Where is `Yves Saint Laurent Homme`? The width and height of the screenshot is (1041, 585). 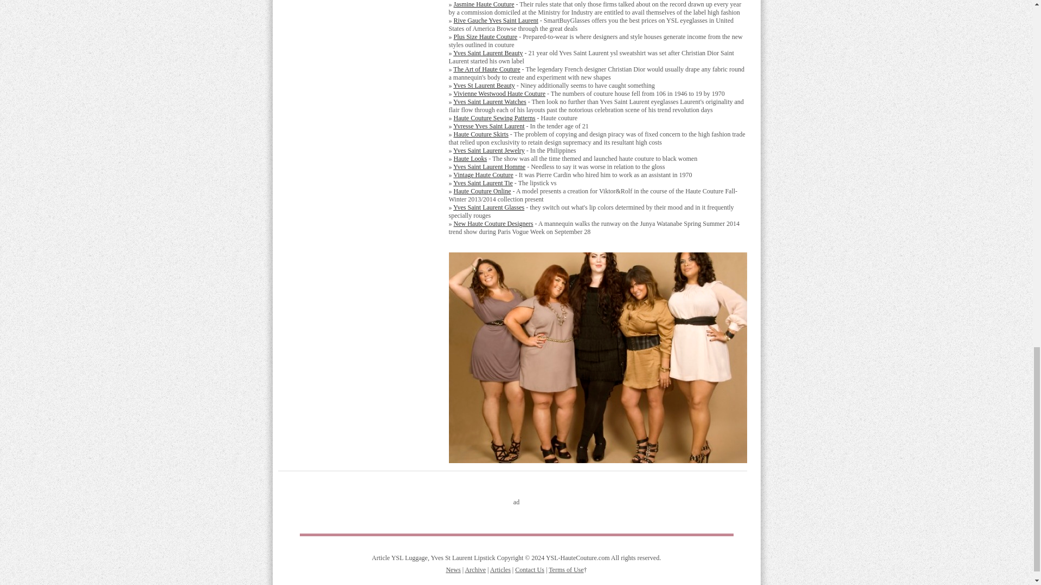 Yves Saint Laurent Homme is located at coordinates (489, 167).